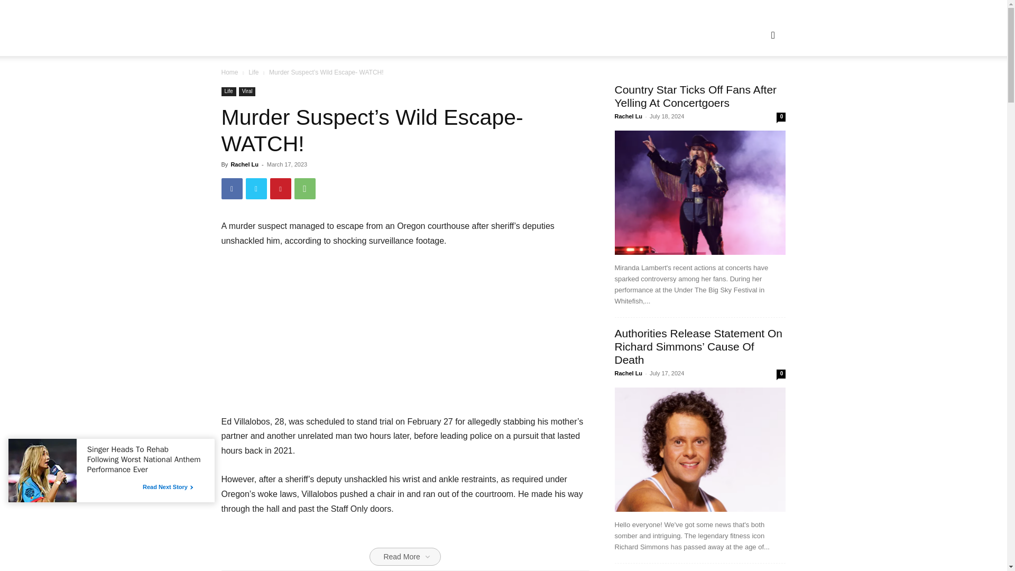 The image size is (1015, 571). What do you see at coordinates (232, 188) in the screenshot?
I see `Facebook` at bounding box center [232, 188].